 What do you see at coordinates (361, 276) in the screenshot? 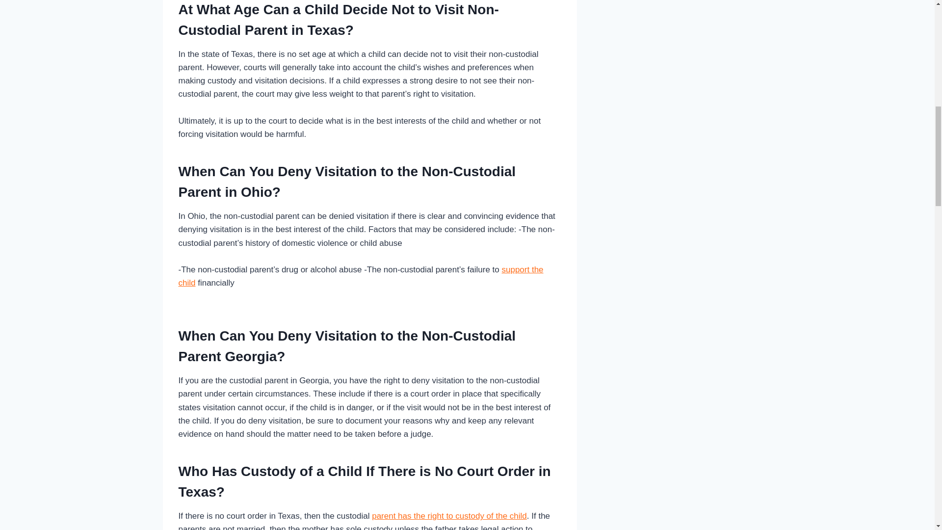
I see `support the child` at bounding box center [361, 276].